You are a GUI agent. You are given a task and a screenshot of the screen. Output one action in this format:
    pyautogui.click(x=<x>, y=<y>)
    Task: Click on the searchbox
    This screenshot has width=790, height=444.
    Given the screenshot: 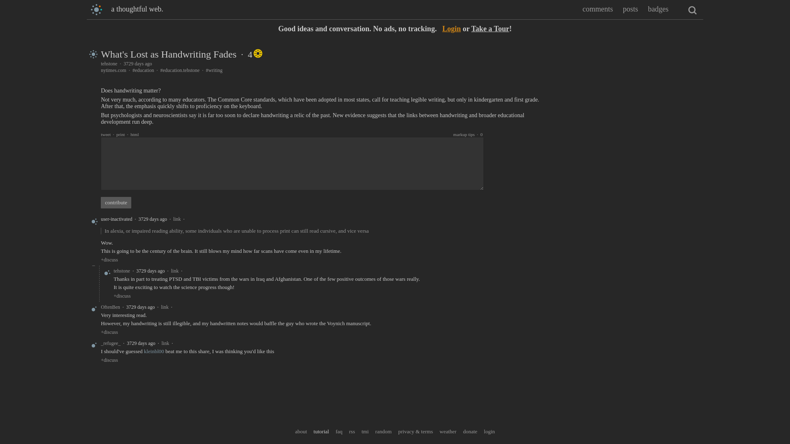 What is the action you would take?
    pyautogui.click(x=692, y=10)
    